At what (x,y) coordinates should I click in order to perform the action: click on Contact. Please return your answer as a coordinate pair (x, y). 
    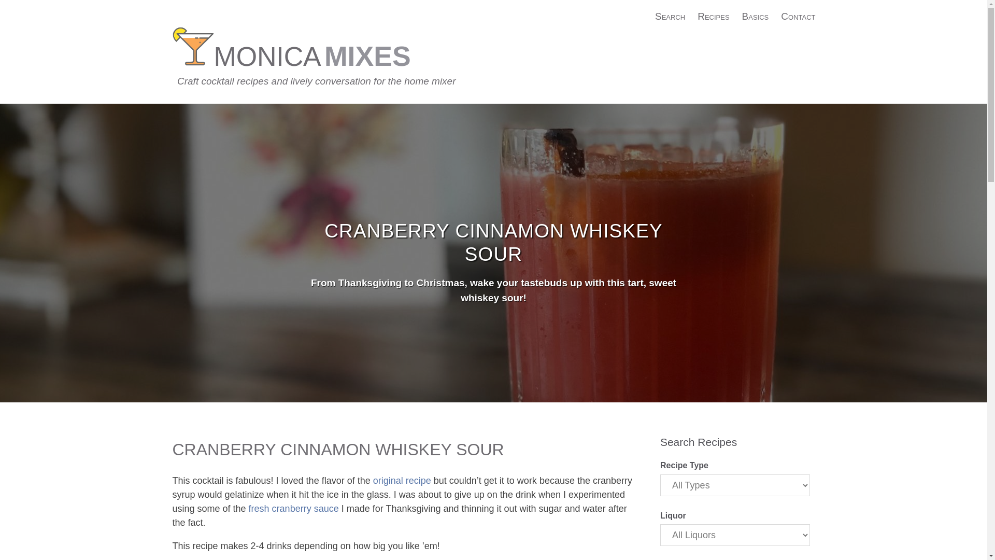
    Looking at the image, I should click on (798, 17).